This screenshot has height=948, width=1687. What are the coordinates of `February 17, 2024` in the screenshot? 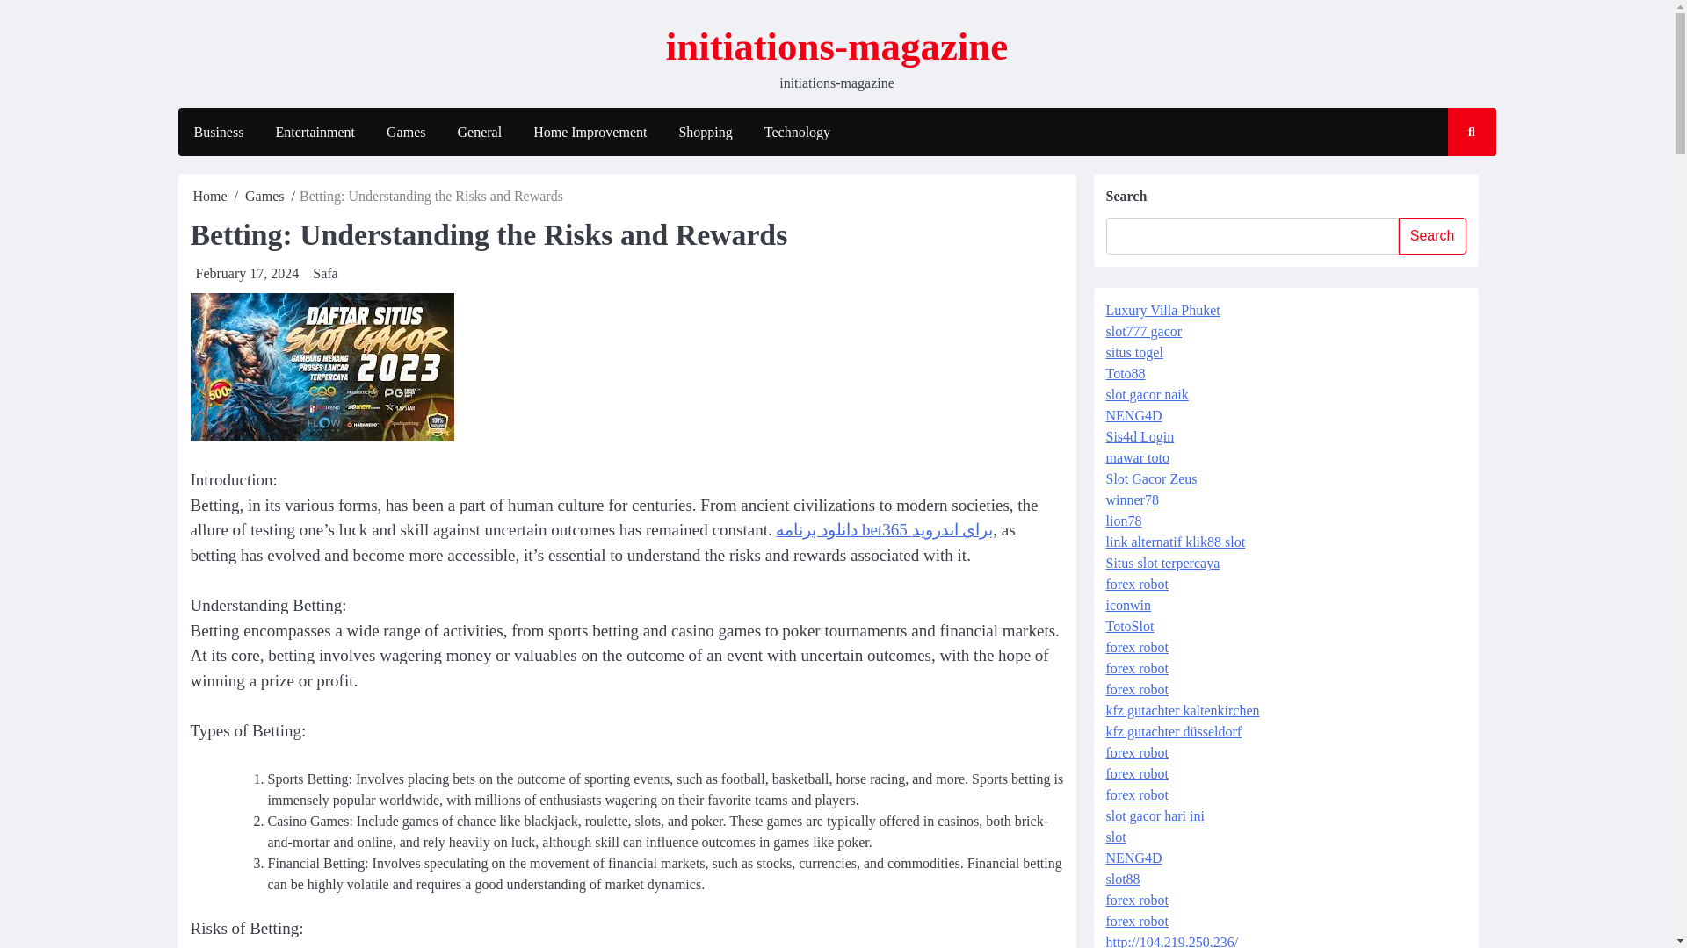 It's located at (246, 273).